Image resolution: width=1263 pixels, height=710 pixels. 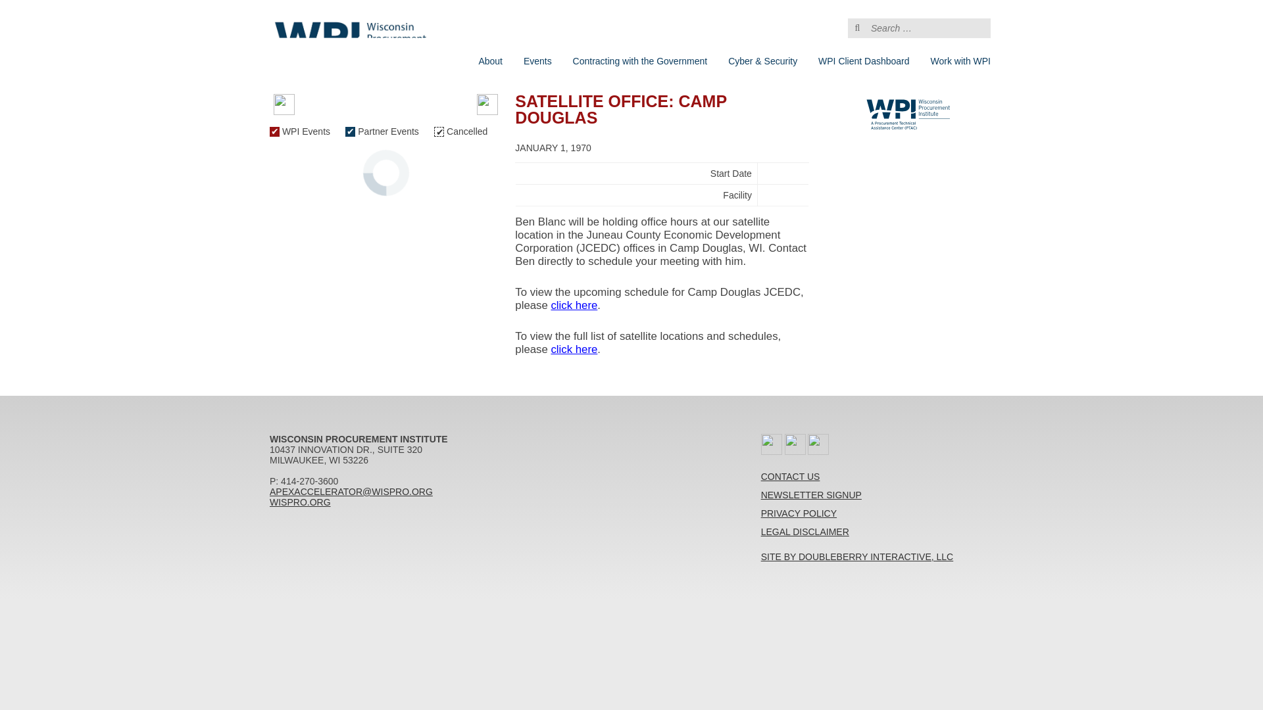 I want to click on CONTACT US, so click(x=791, y=477).